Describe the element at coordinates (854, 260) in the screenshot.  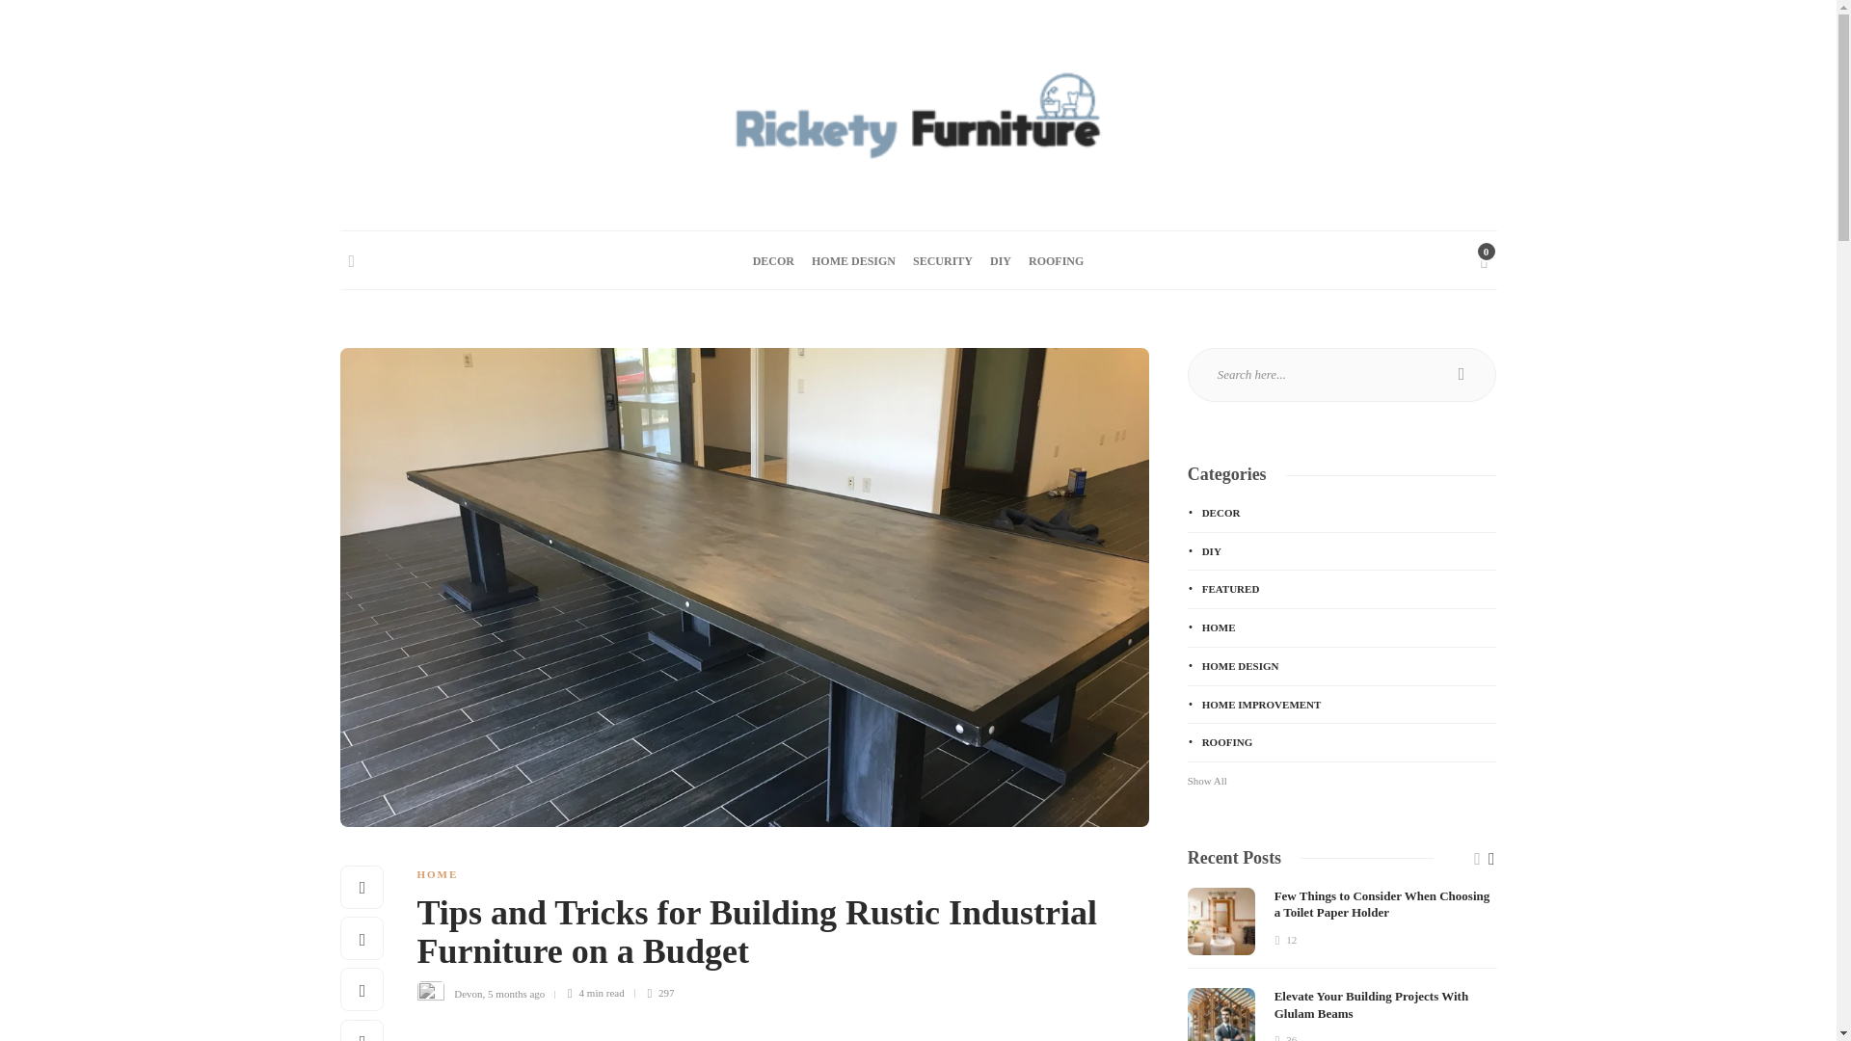
I see `HOME DESIGN` at that location.